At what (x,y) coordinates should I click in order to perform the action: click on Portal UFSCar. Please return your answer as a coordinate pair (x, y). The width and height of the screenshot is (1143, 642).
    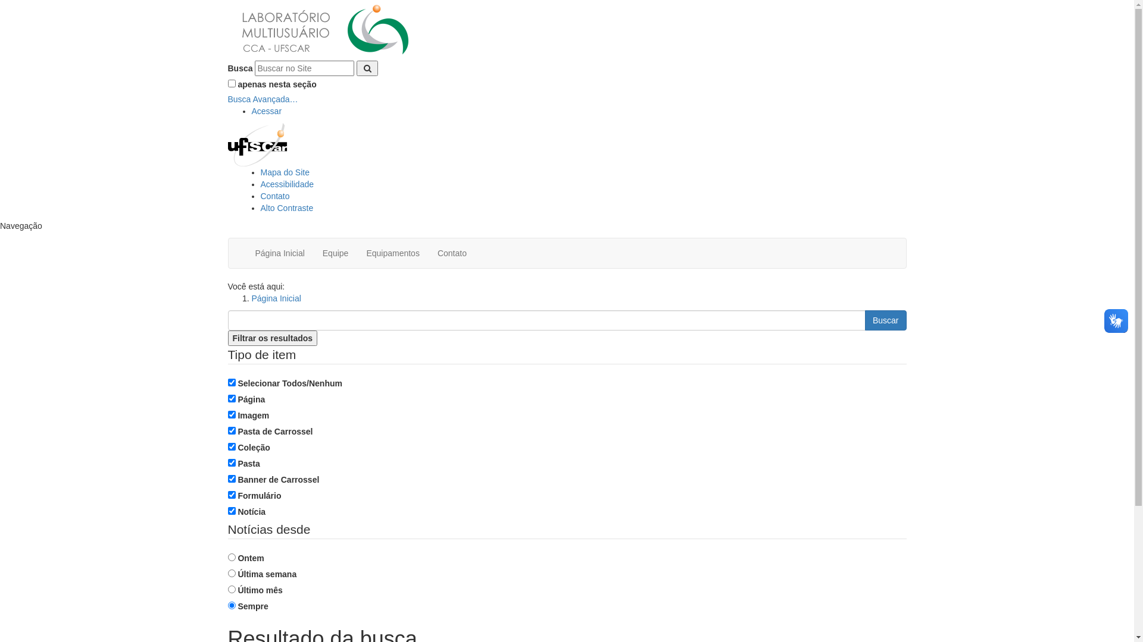
    Looking at the image, I should click on (257, 144).